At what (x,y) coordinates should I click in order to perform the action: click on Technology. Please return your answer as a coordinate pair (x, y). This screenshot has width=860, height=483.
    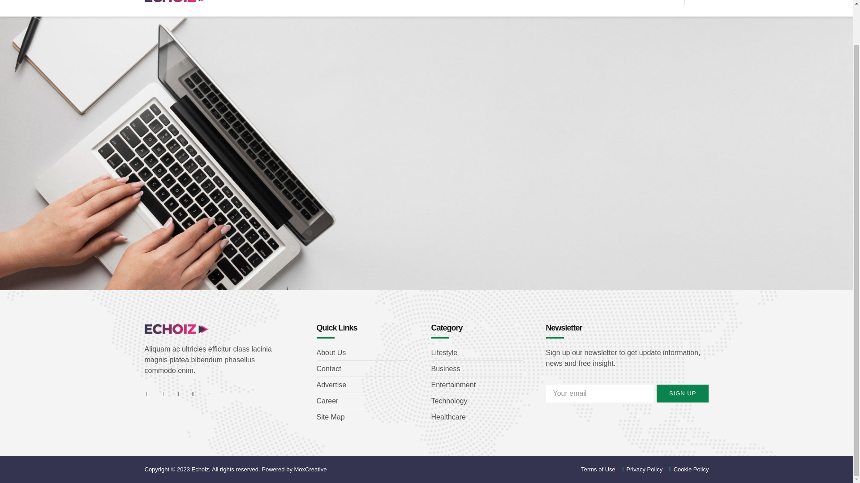
    Looking at the image, I should click on (476, 401).